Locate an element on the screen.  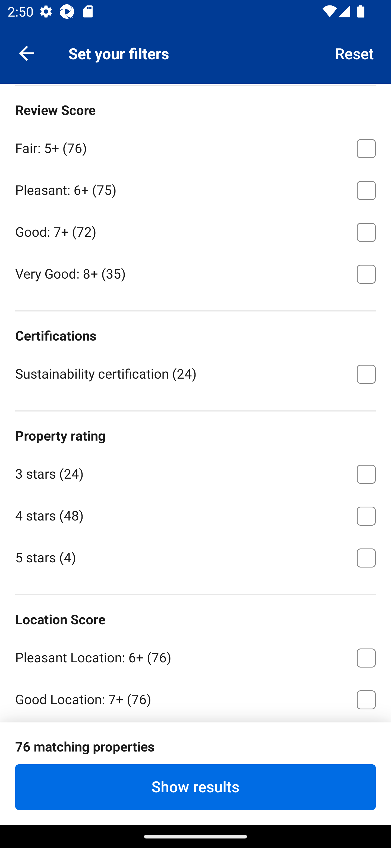
Good: 7+ ⁦(72) is located at coordinates (195, 230).